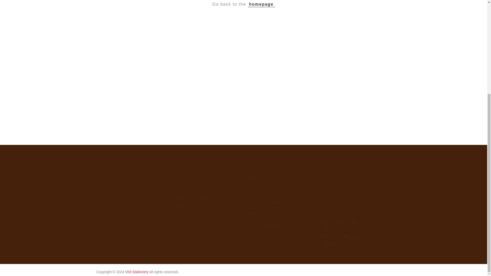 This screenshot has width=491, height=276. I want to click on Programma di affiliazione, so click(192, 198).